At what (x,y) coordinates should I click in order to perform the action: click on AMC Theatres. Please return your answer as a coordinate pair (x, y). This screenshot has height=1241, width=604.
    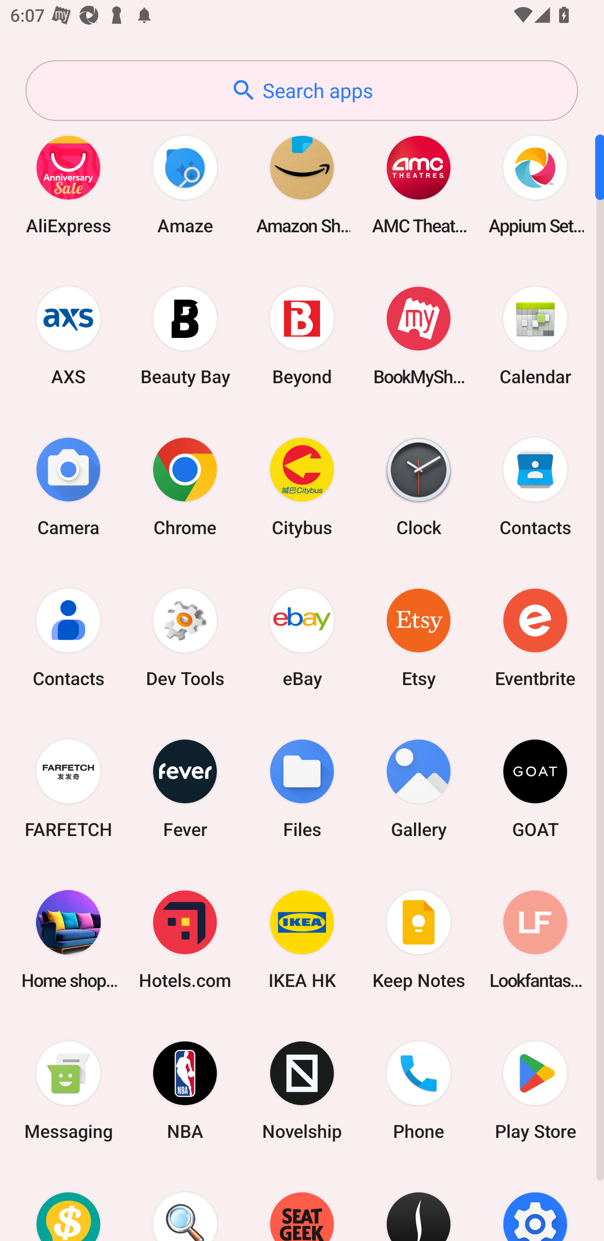
    Looking at the image, I should click on (419, 184).